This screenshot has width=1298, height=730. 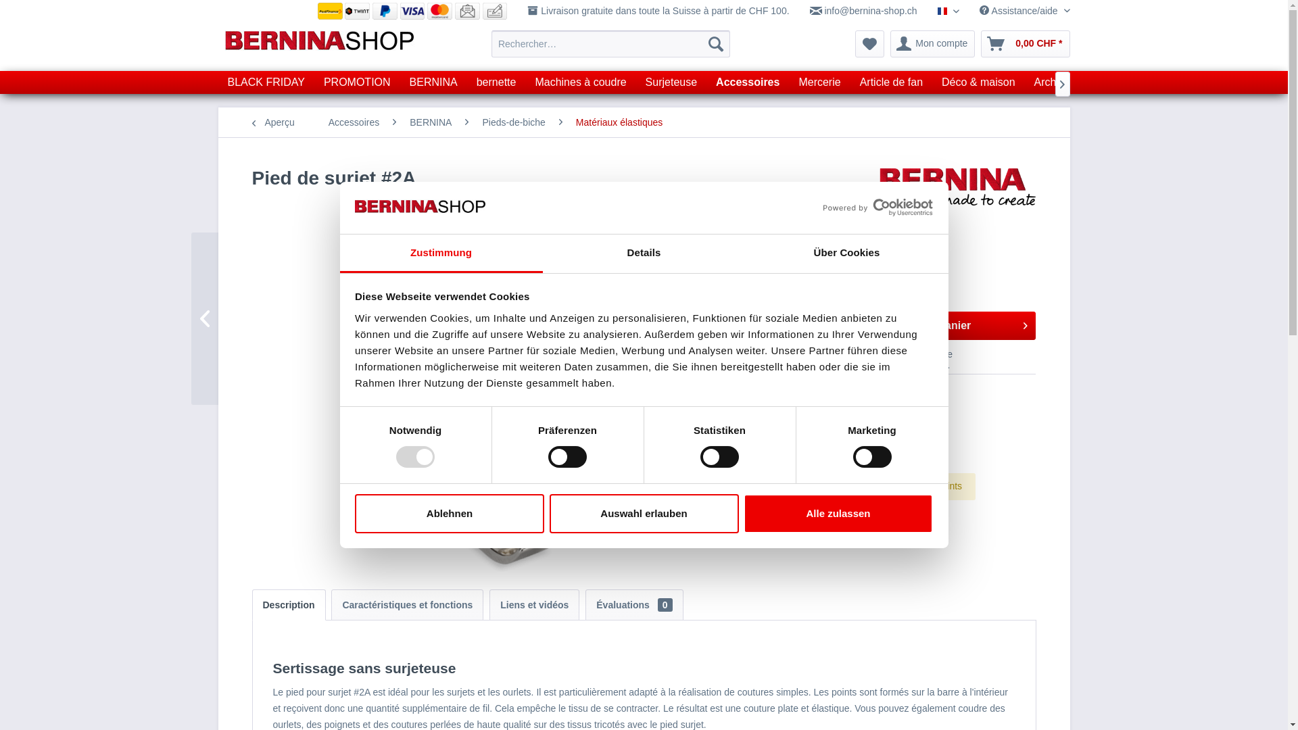 What do you see at coordinates (916, 354) in the screenshot?
I see `Commentaire` at bounding box center [916, 354].